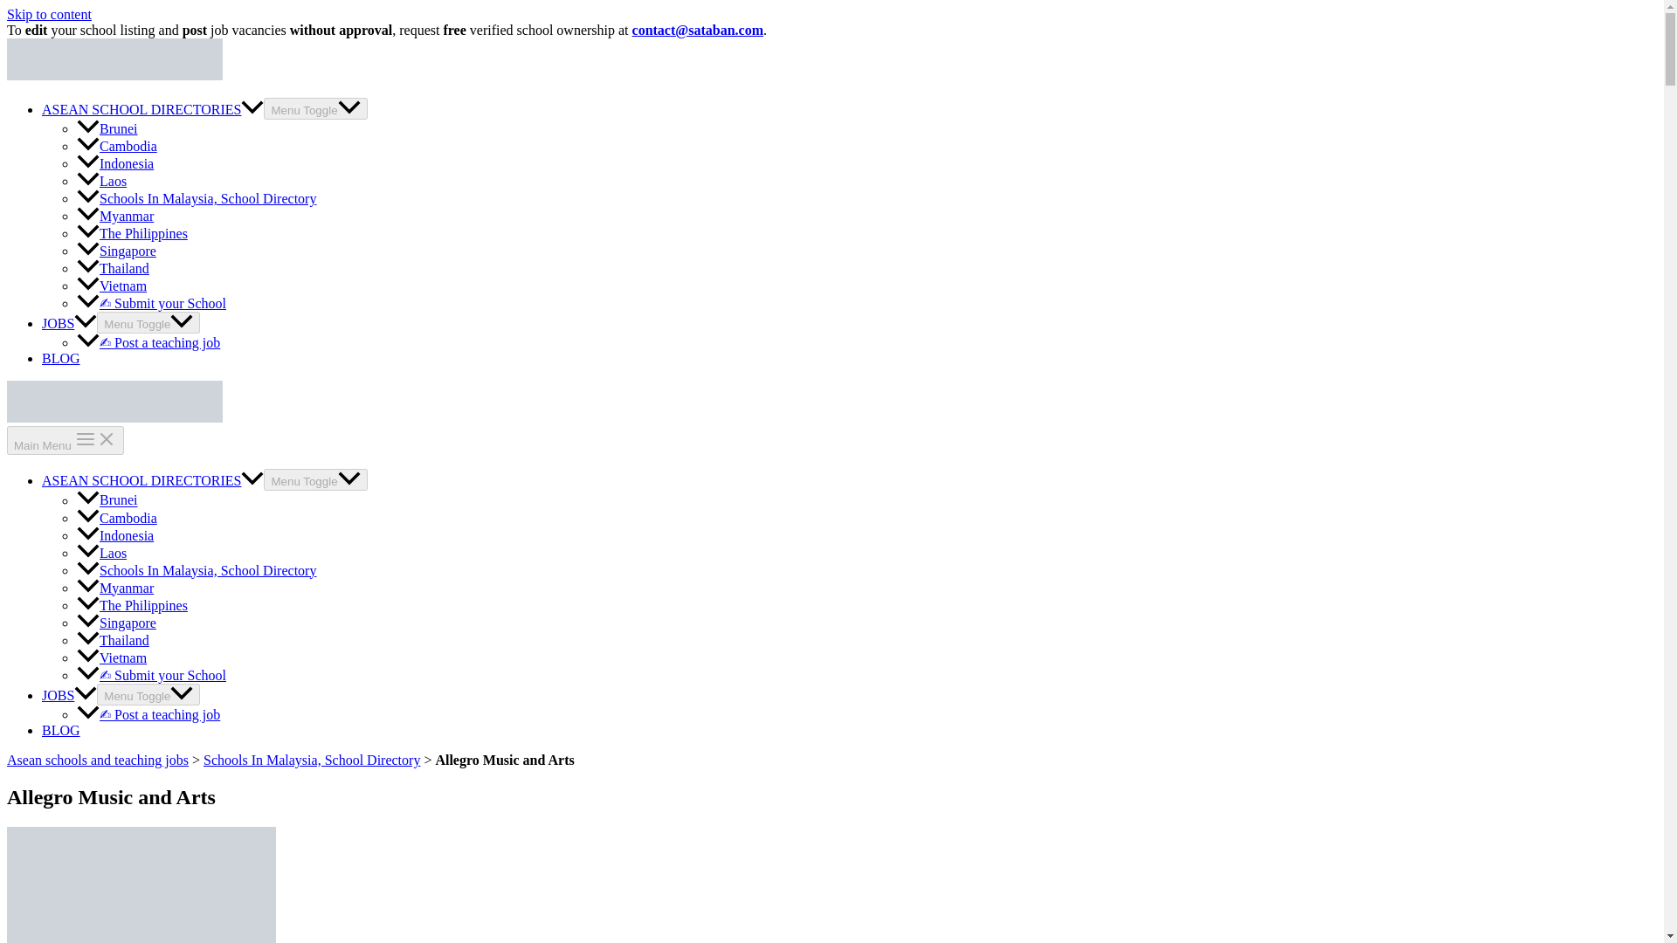 Image resolution: width=1677 pixels, height=943 pixels. Describe the element at coordinates (197, 570) in the screenshot. I see `Schools In Malaysia, School Directory` at that location.